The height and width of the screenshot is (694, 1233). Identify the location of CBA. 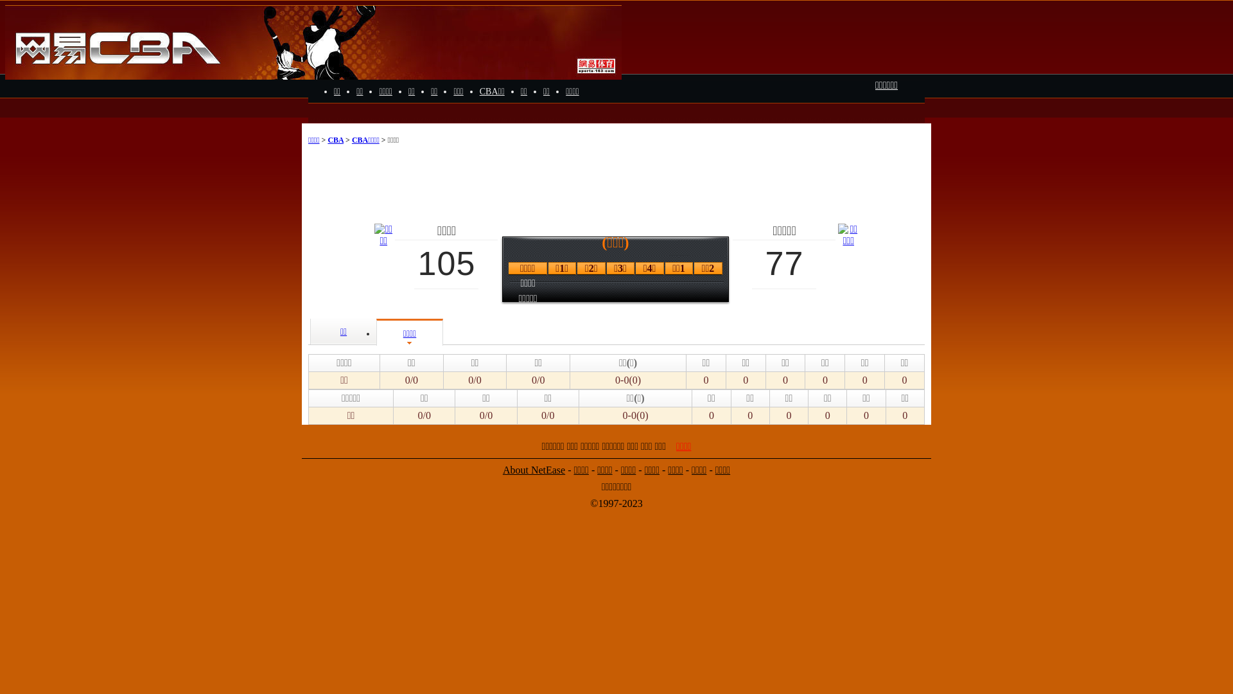
(335, 140).